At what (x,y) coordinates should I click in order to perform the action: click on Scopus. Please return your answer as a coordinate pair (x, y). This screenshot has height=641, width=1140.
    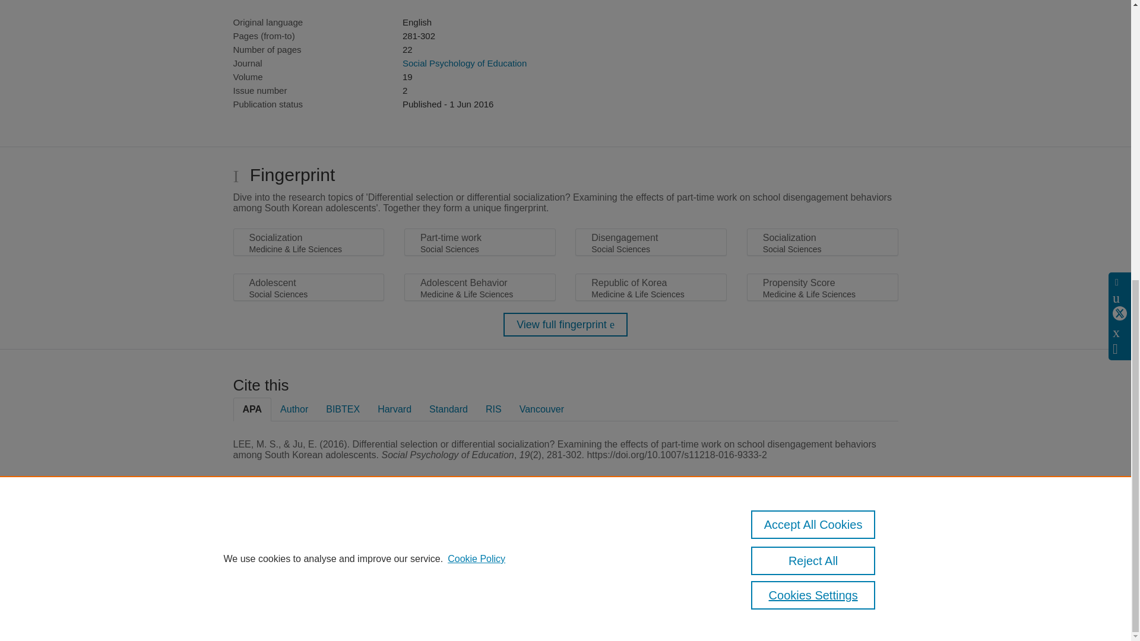
    Looking at the image, I should click on (309, 538).